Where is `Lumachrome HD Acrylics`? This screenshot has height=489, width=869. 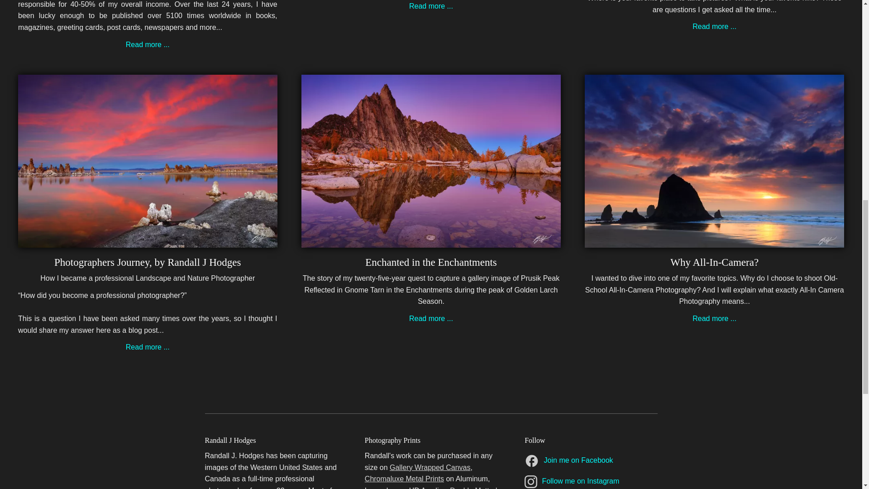 Lumachrome HD Acrylics is located at coordinates (406, 488).